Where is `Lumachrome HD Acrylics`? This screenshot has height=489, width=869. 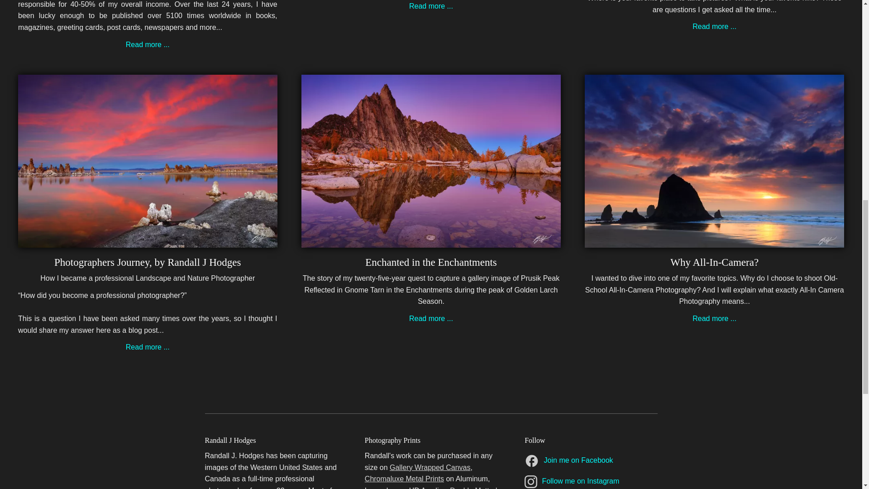 Lumachrome HD Acrylics is located at coordinates (406, 488).